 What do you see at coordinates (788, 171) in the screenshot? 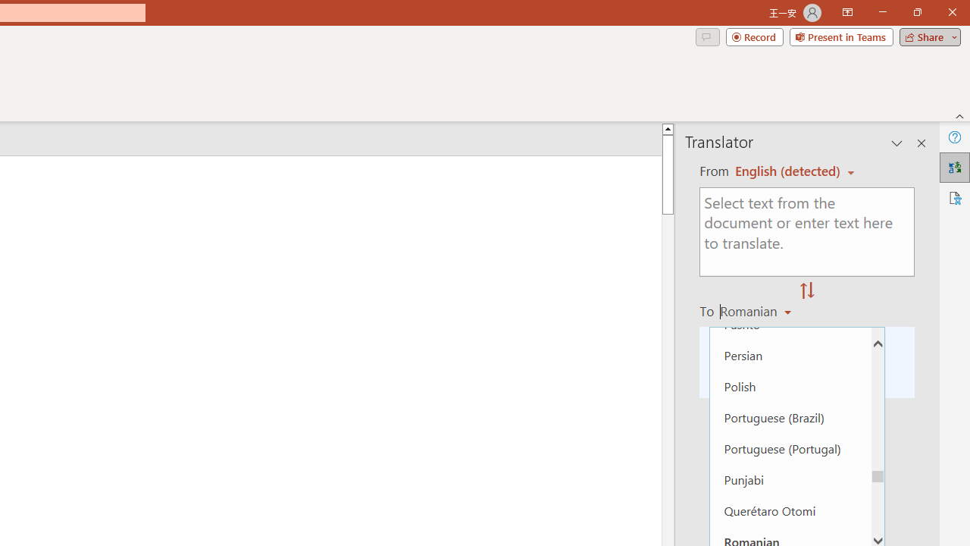
I see `Czech (detected)` at bounding box center [788, 171].